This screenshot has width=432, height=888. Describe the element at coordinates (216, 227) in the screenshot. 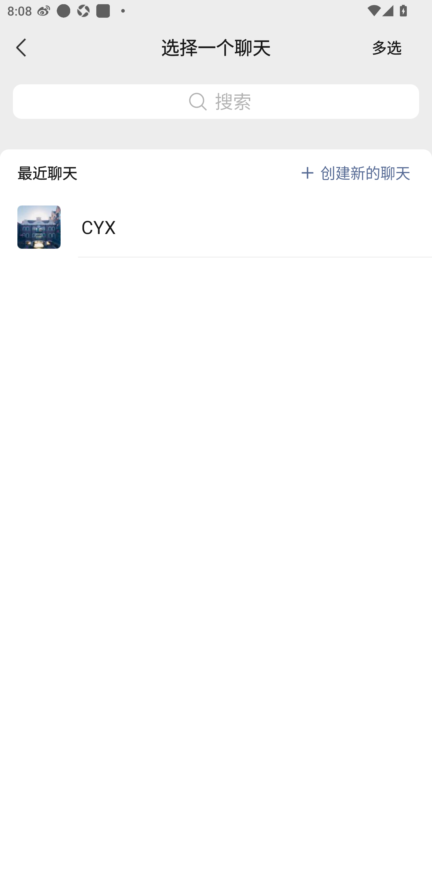

I see `CYX` at that location.